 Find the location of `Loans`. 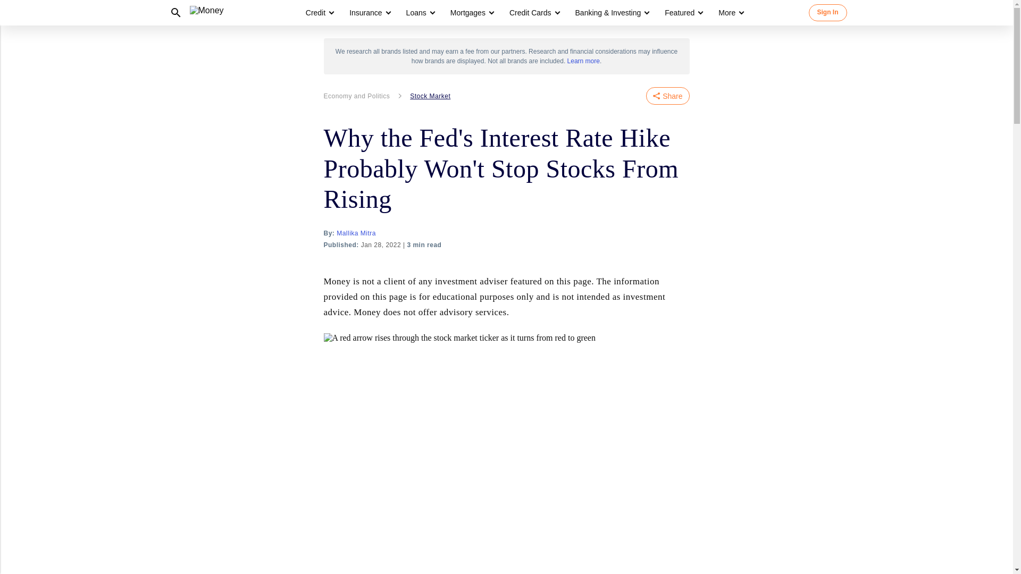

Loans is located at coordinates (420, 13).